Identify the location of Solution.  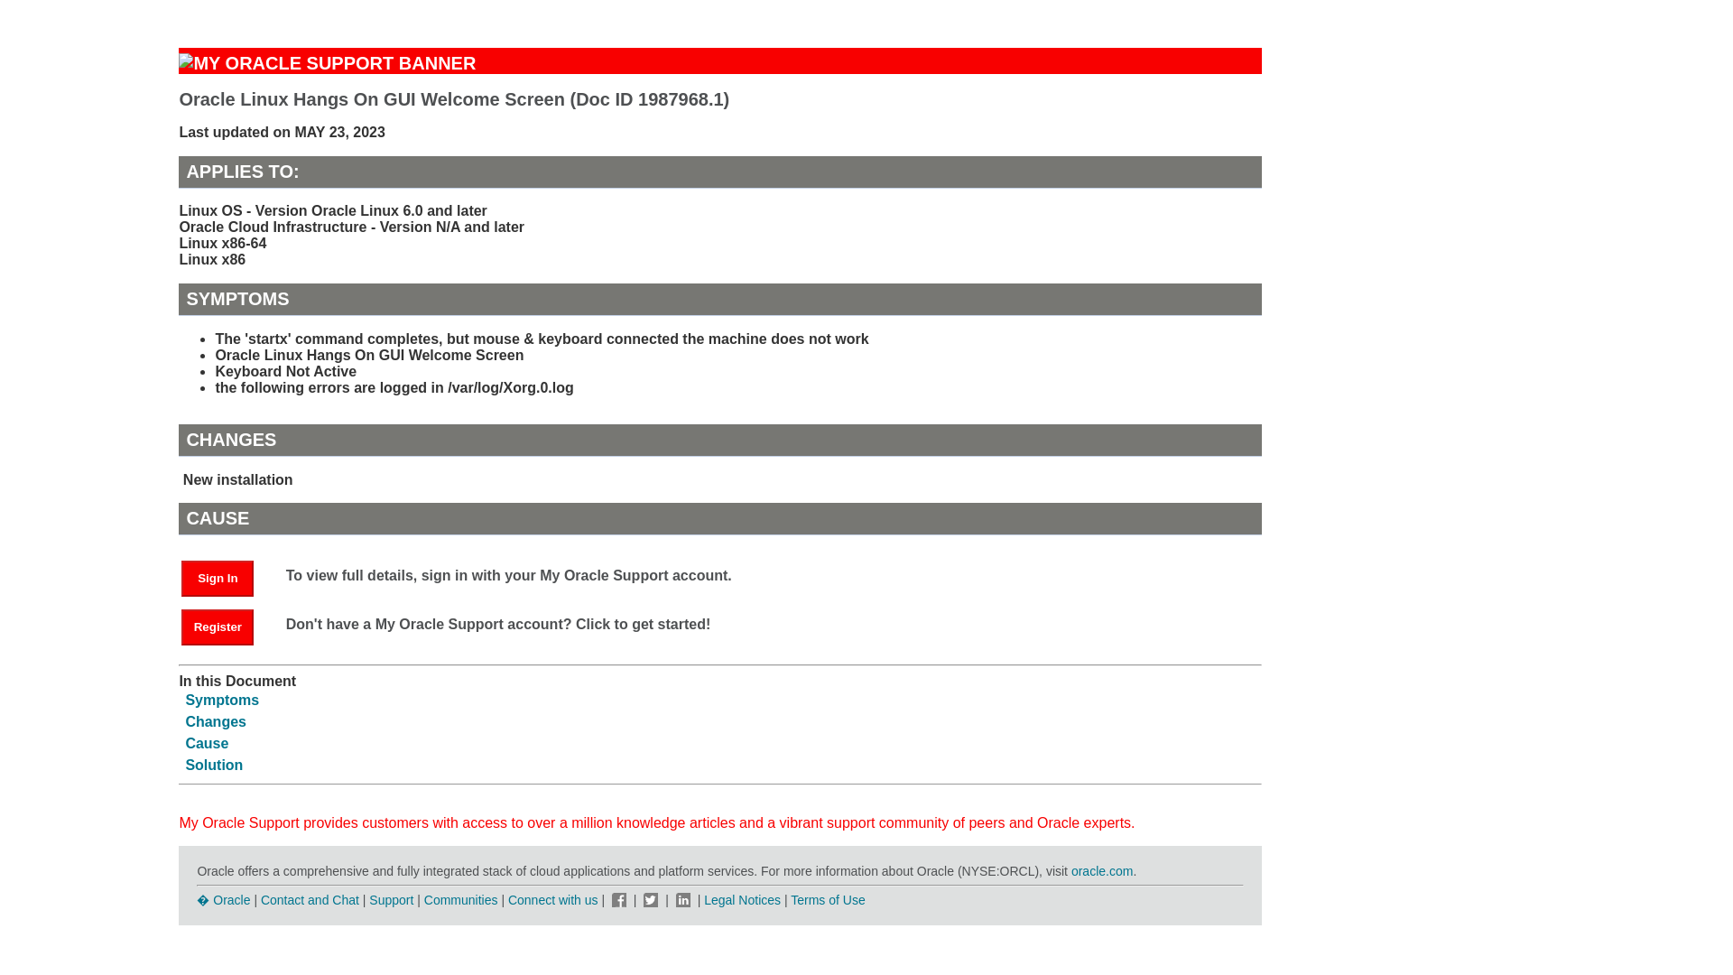
(213, 766).